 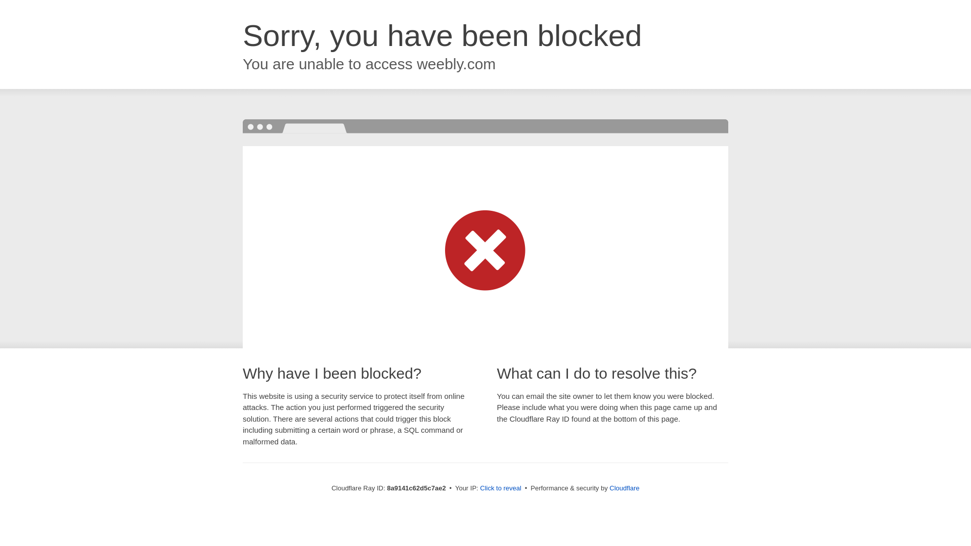 I want to click on Cloudflare, so click(x=624, y=488).